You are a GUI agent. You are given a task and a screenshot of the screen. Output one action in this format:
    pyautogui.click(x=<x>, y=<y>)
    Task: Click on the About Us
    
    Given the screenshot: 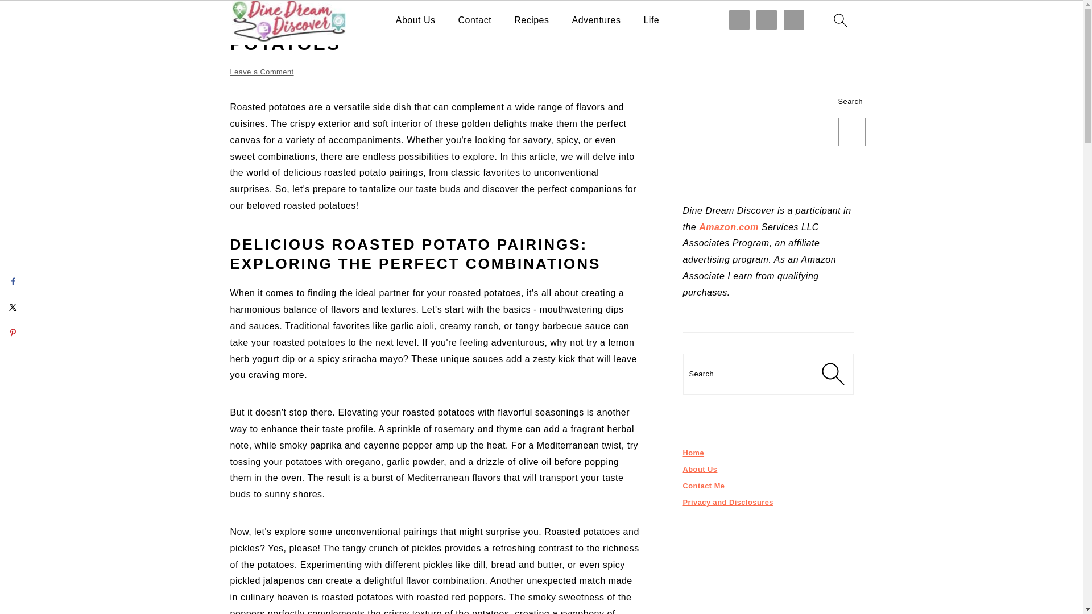 What is the action you would take?
    pyautogui.click(x=415, y=20)
    